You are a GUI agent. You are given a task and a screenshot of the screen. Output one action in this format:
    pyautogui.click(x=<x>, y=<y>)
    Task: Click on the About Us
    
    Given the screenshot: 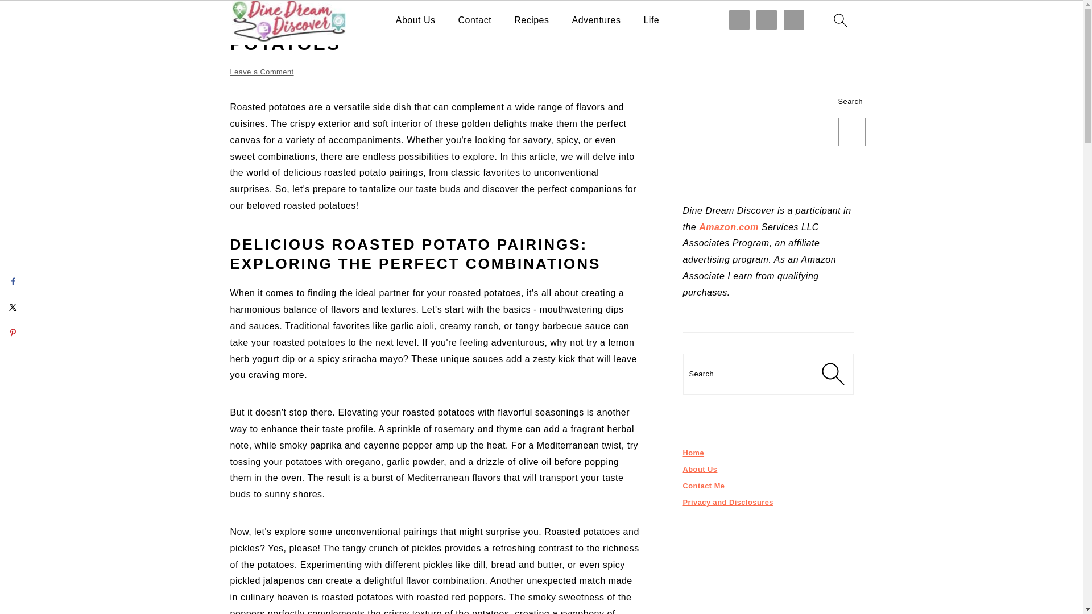 What is the action you would take?
    pyautogui.click(x=415, y=20)
    